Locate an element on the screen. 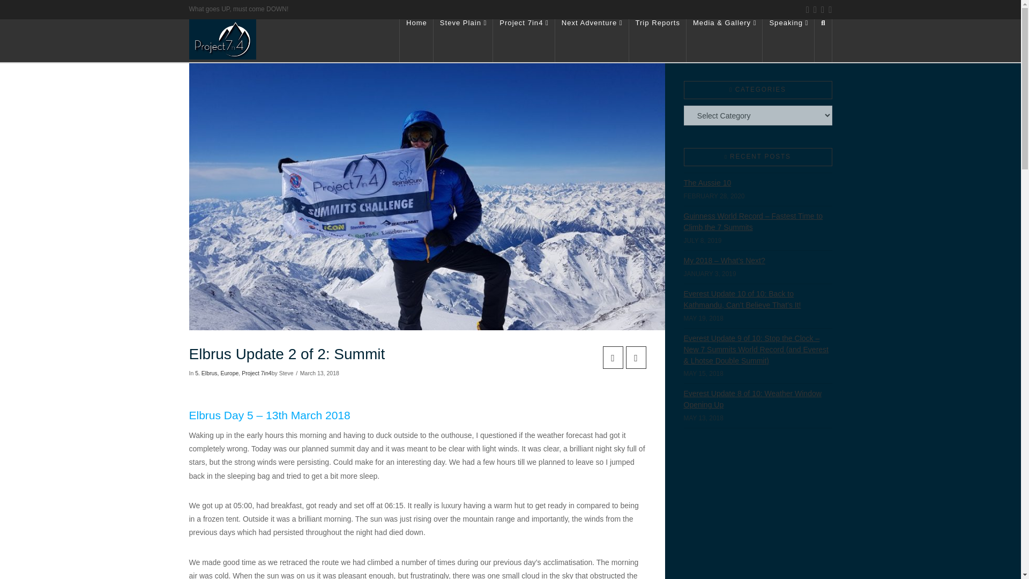 This screenshot has height=579, width=1029. Next Adventure is located at coordinates (592, 40).